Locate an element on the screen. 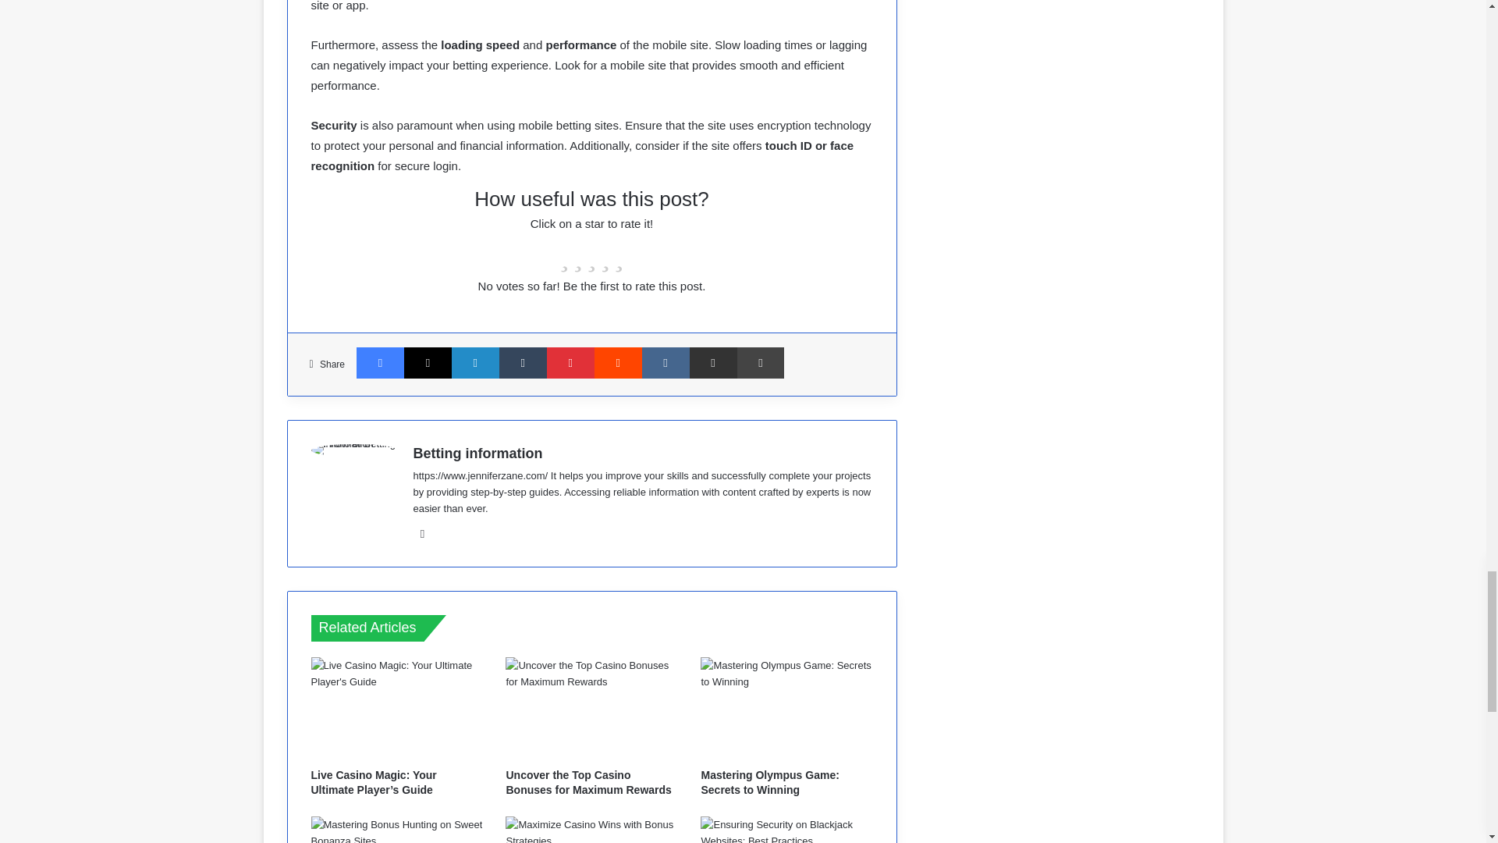  X is located at coordinates (428, 362).